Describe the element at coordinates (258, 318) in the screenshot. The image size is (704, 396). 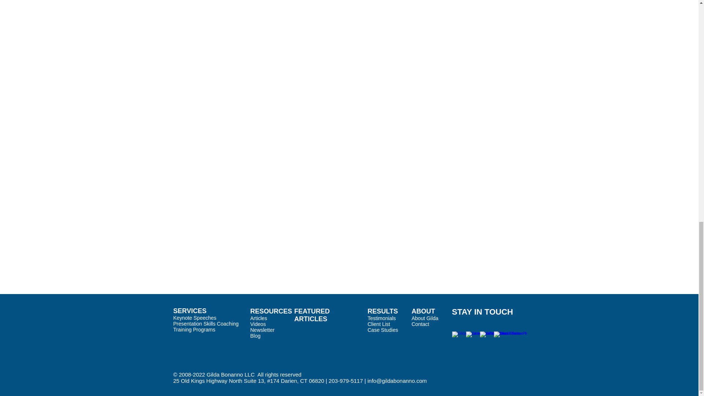
I see `Articles` at that location.